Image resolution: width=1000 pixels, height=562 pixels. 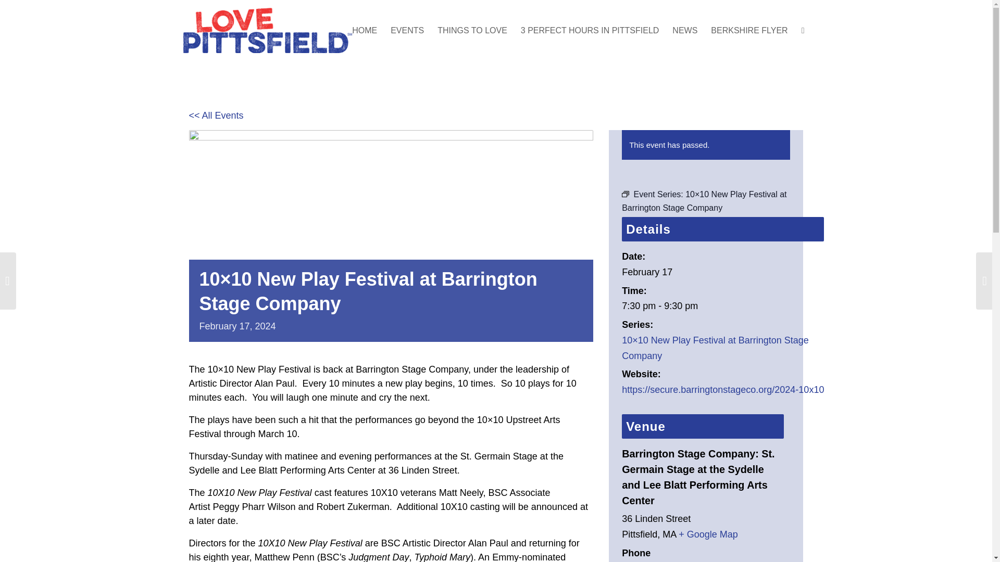 What do you see at coordinates (407, 30) in the screenshot?
I see `EVENTS` at bounding box center [407, 30].